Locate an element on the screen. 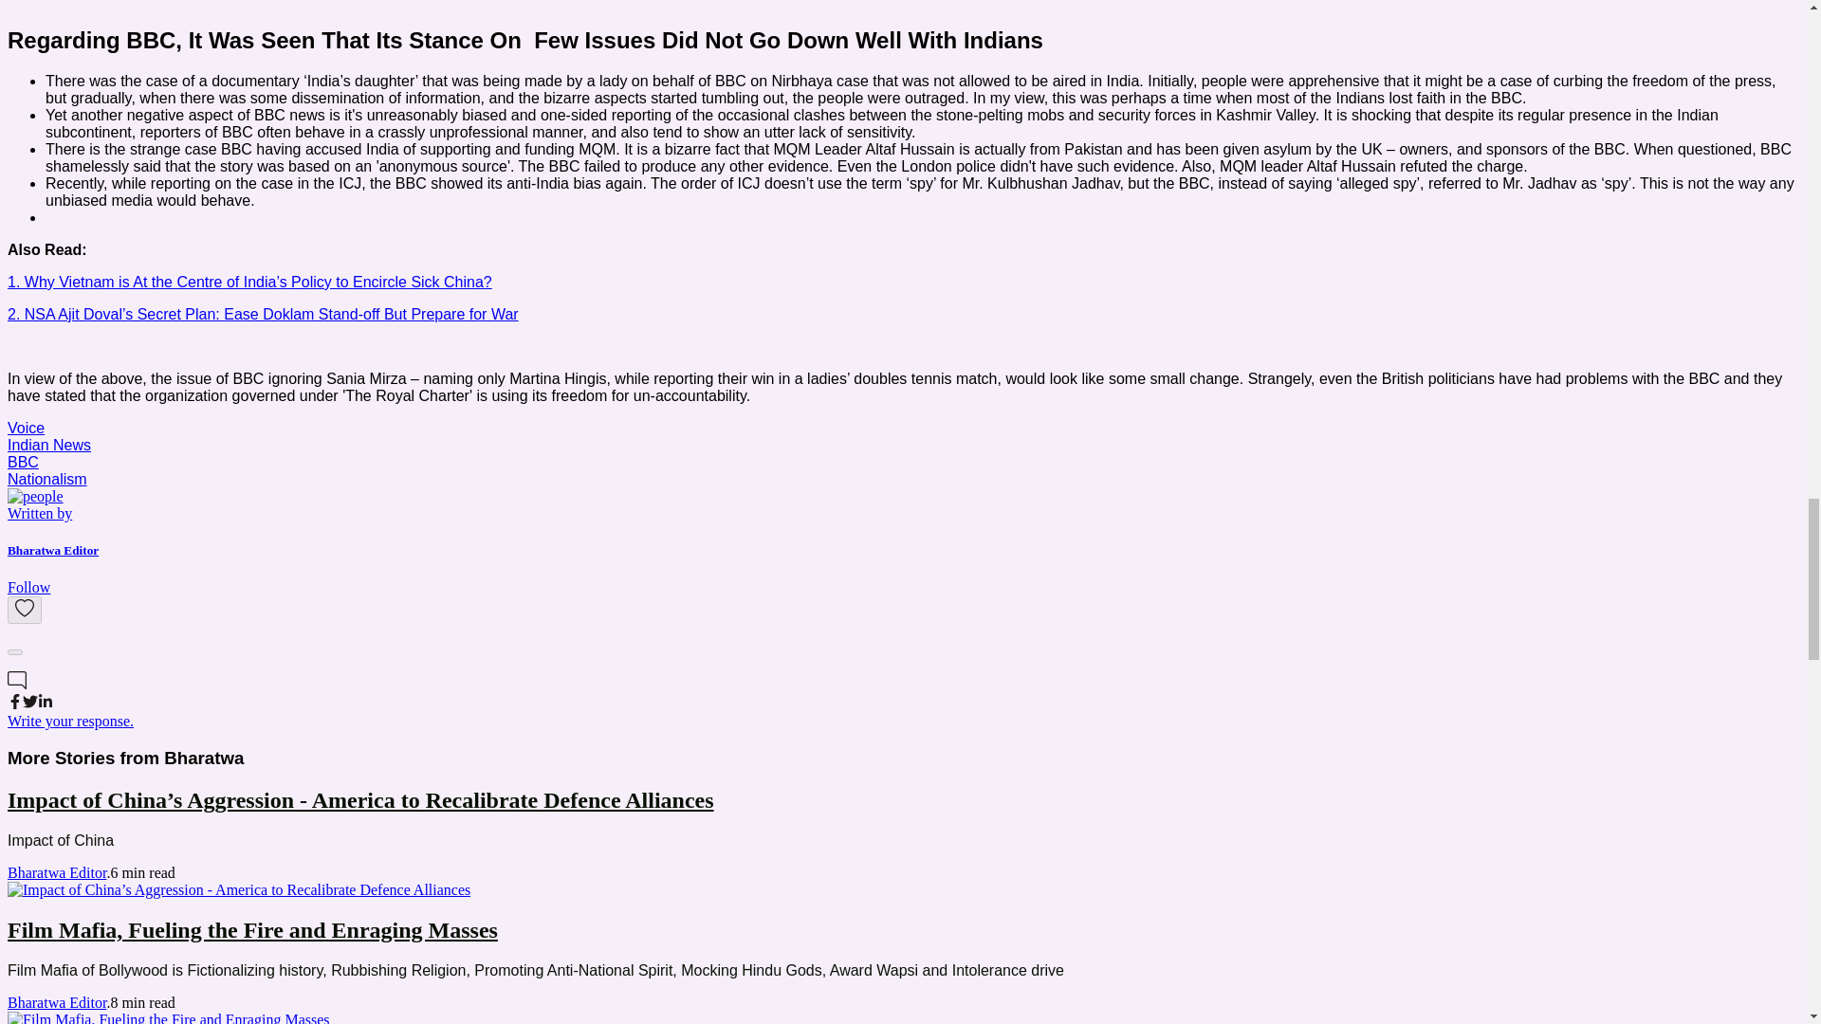  Indian News is located at coordinates (49, 446).